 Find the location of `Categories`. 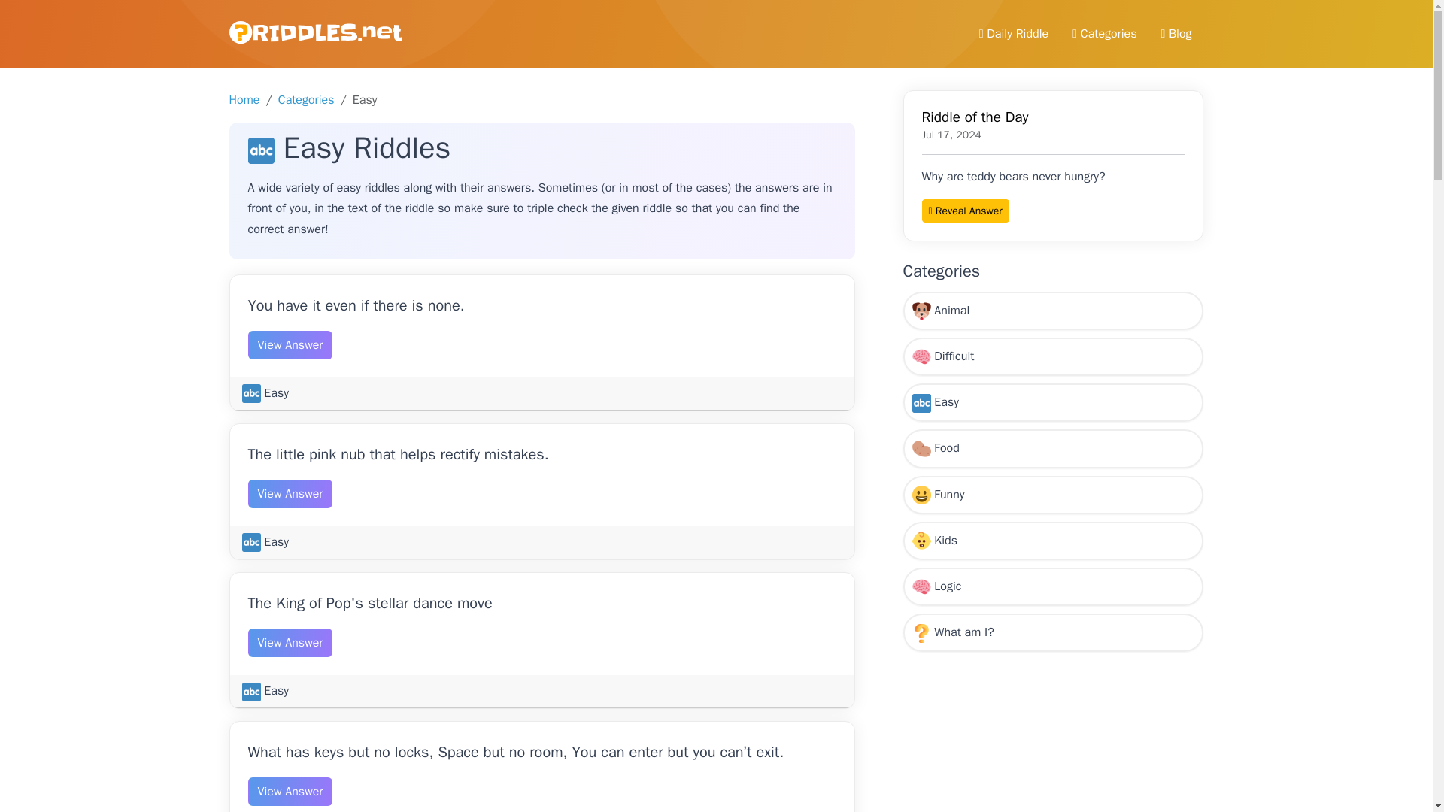

Categories is located at coordinates (307, 99).